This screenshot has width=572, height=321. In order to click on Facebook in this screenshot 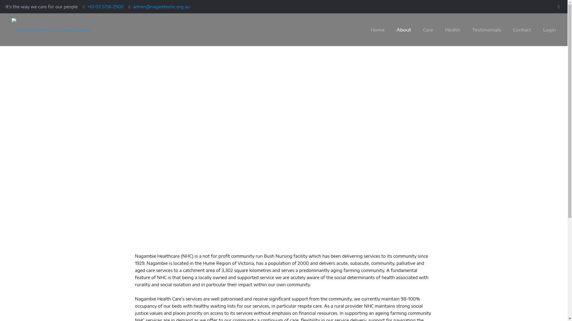, I will do `click(559, 7)`.